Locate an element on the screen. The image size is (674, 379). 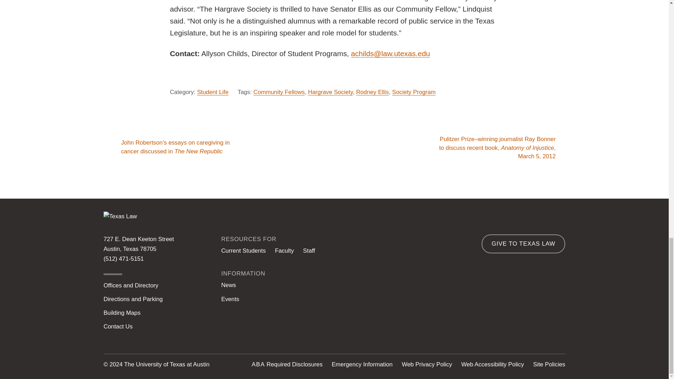
LinkedIn is located at coordinates (451, 322).